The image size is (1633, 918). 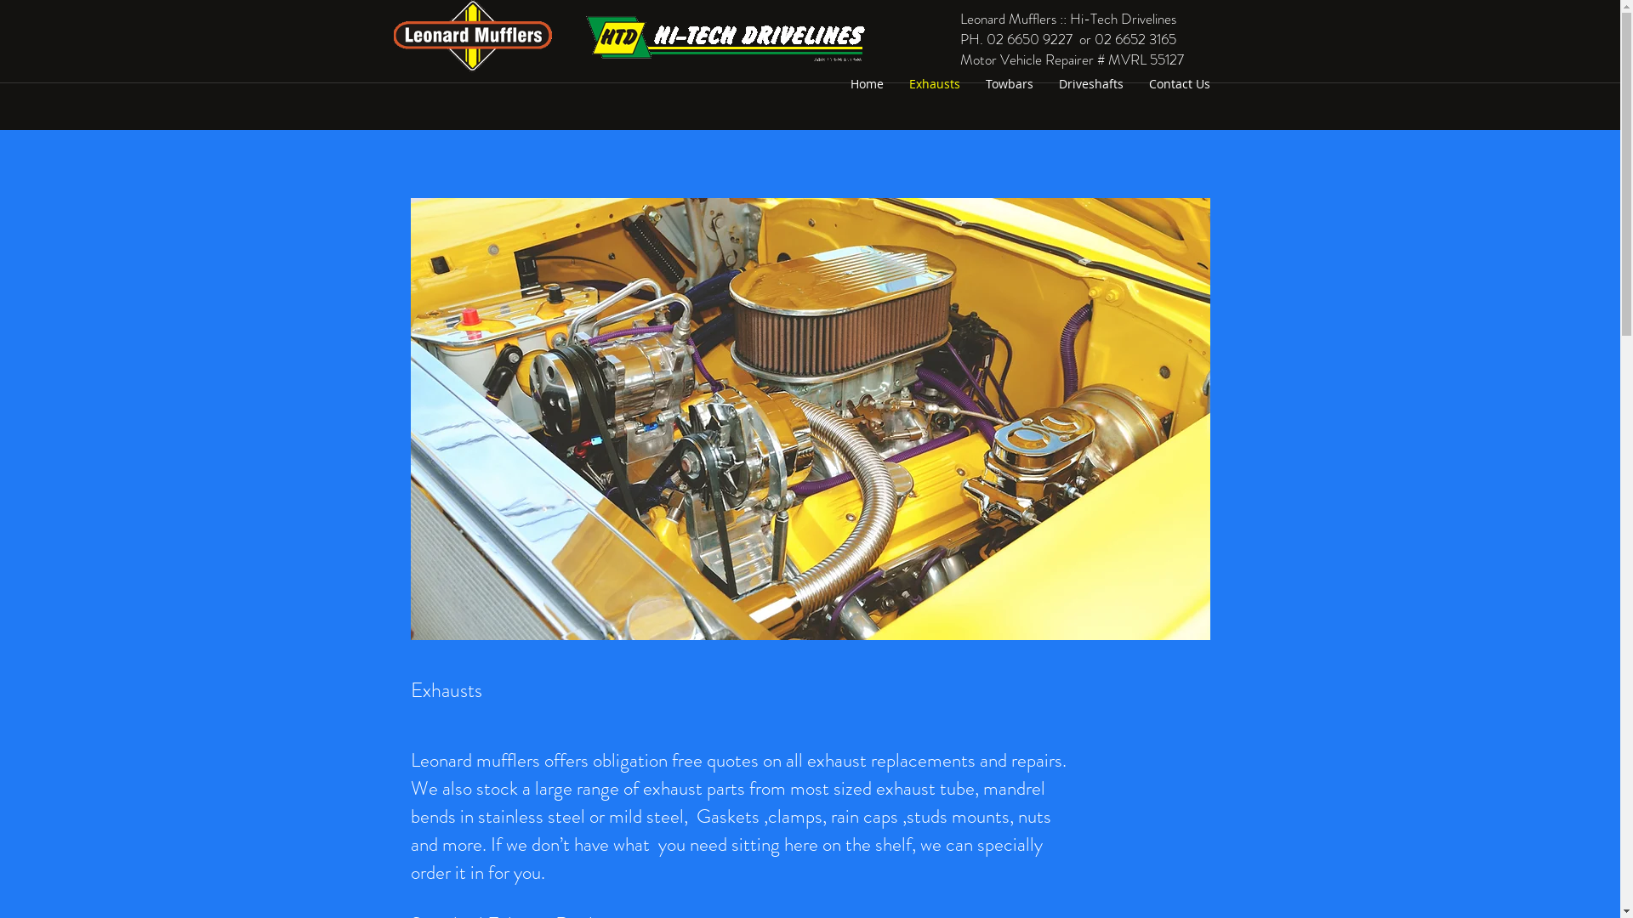 What do you see at coordinates (866, 84) in the screenshot?
I see `Home` at bounding box center [866, 84].